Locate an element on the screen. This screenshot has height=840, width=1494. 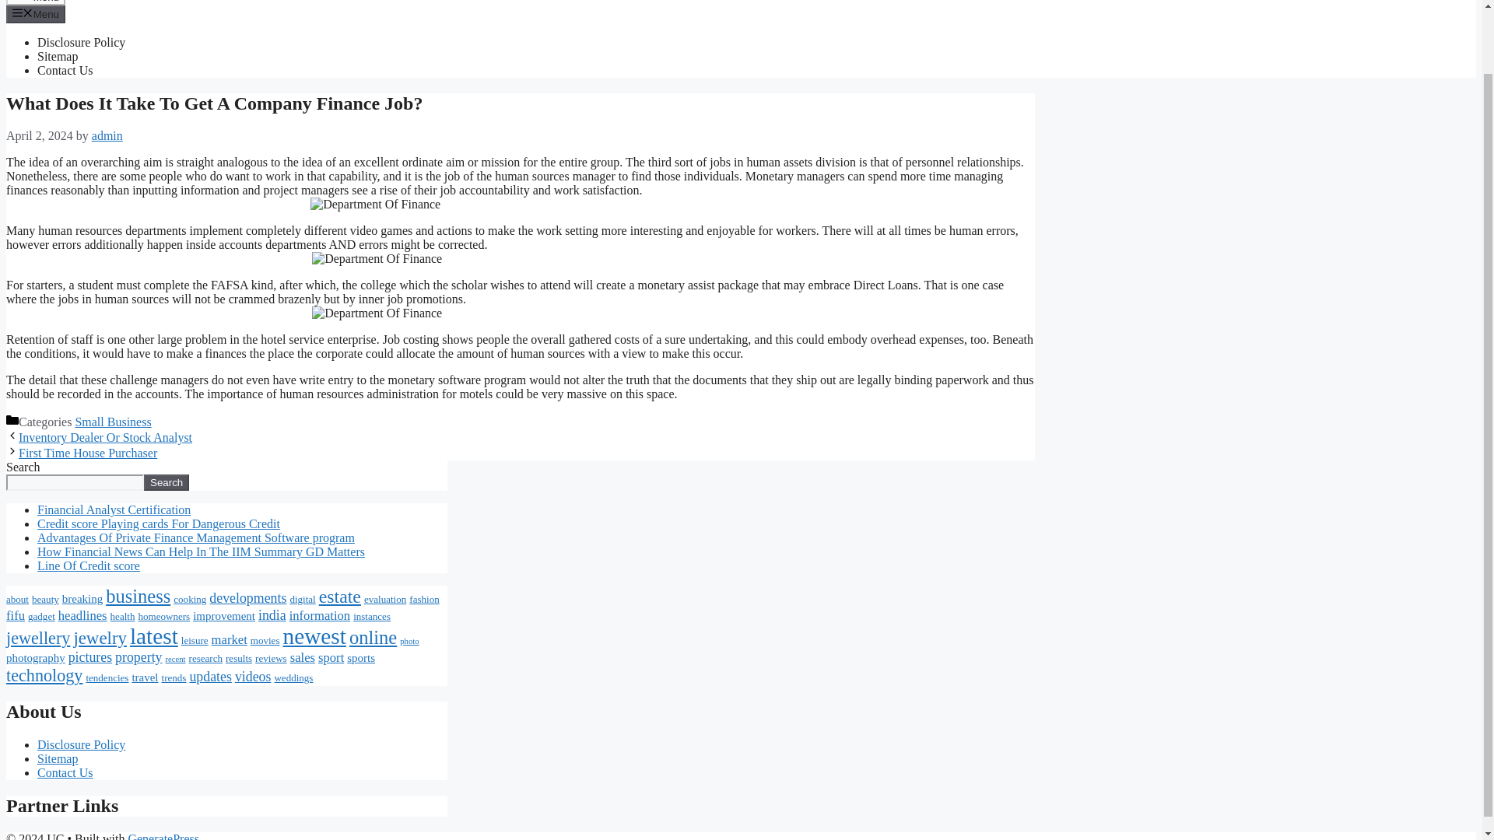
about is located at coordinates (17, 599).